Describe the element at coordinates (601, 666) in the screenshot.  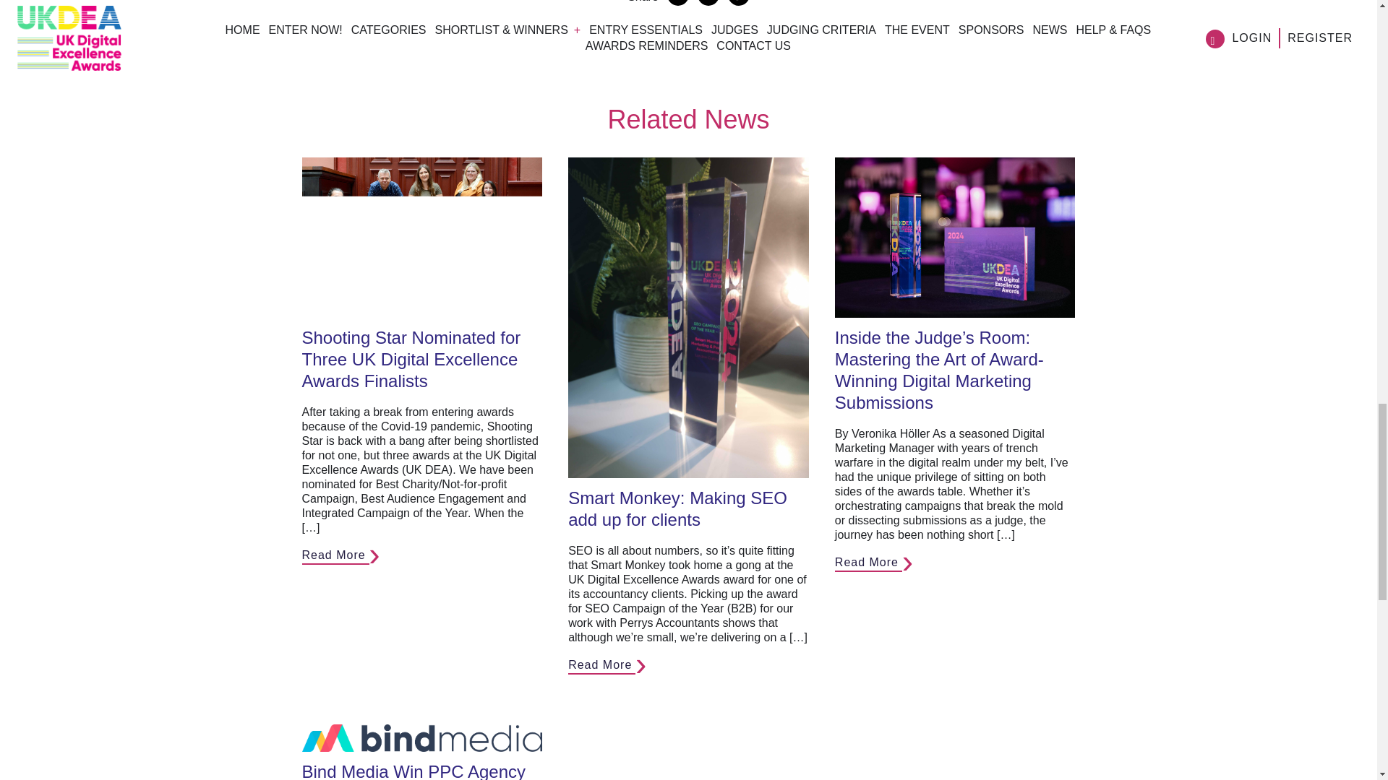
I see `Read More` at that location.